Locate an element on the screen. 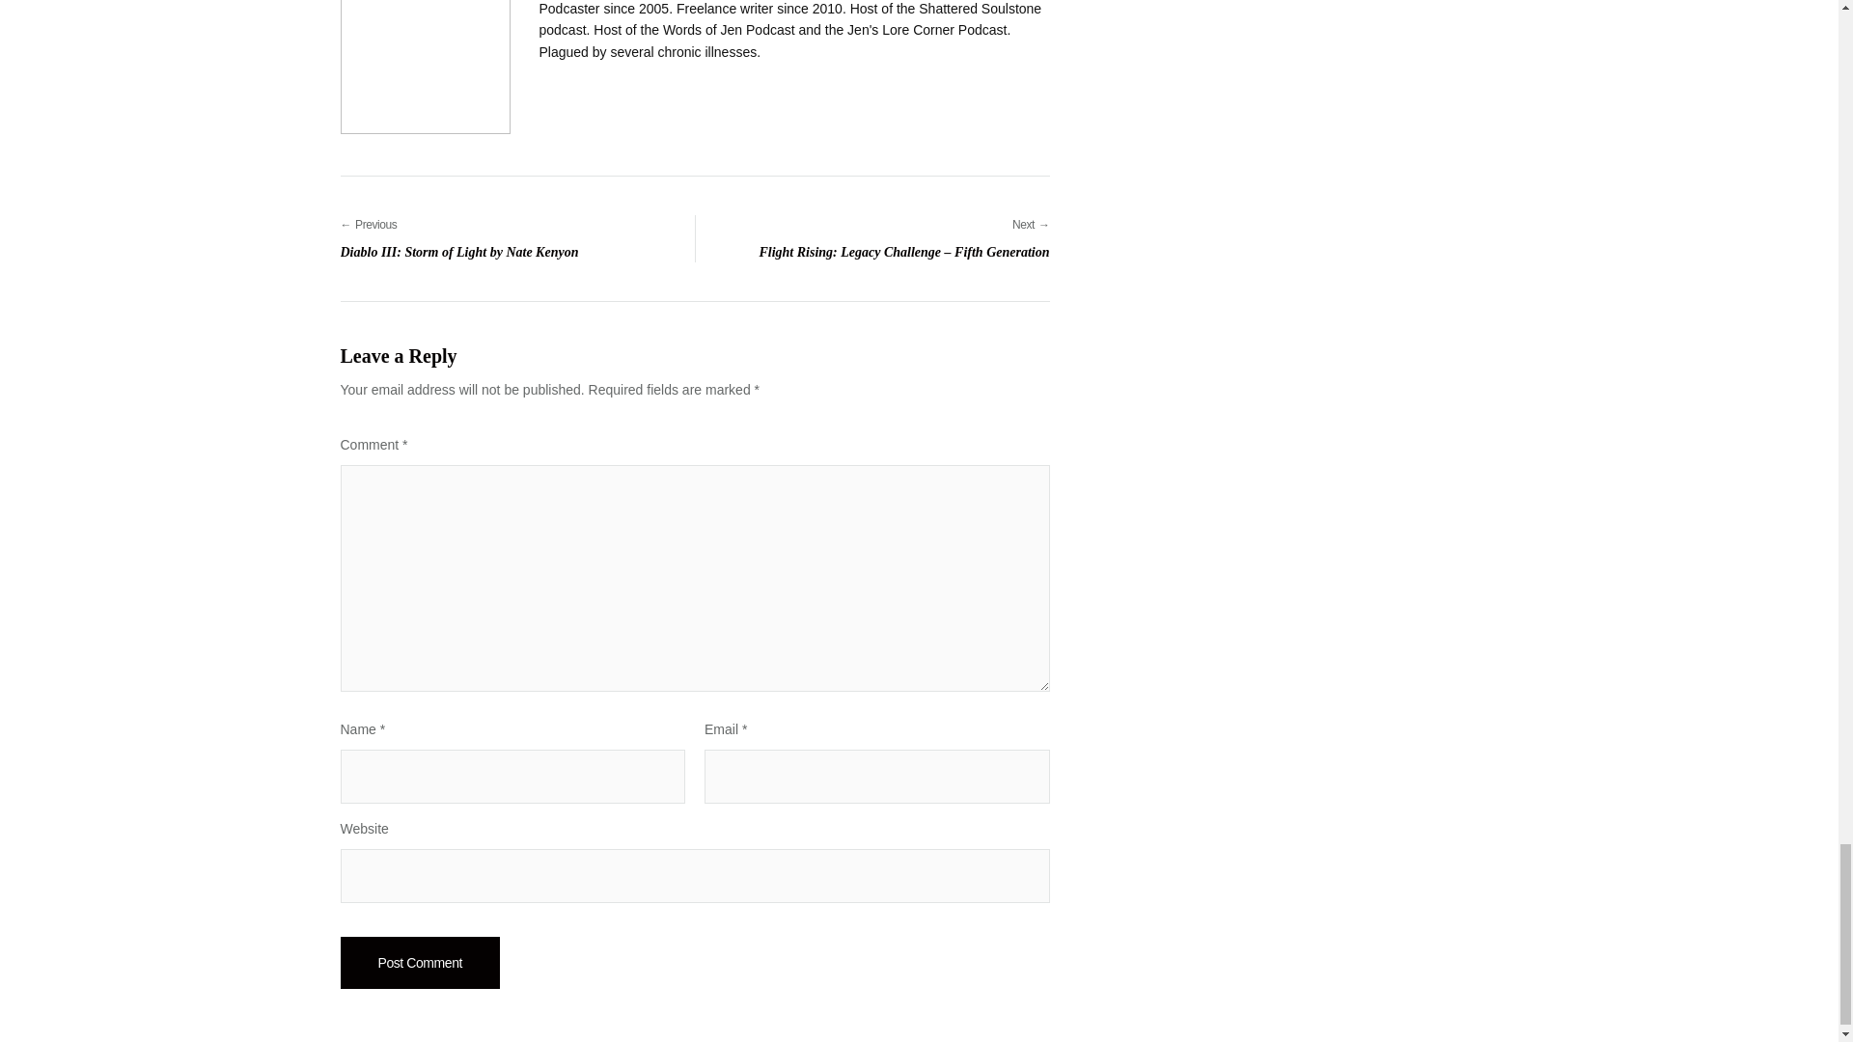  Post Comment is located at coordinates (419, 962).